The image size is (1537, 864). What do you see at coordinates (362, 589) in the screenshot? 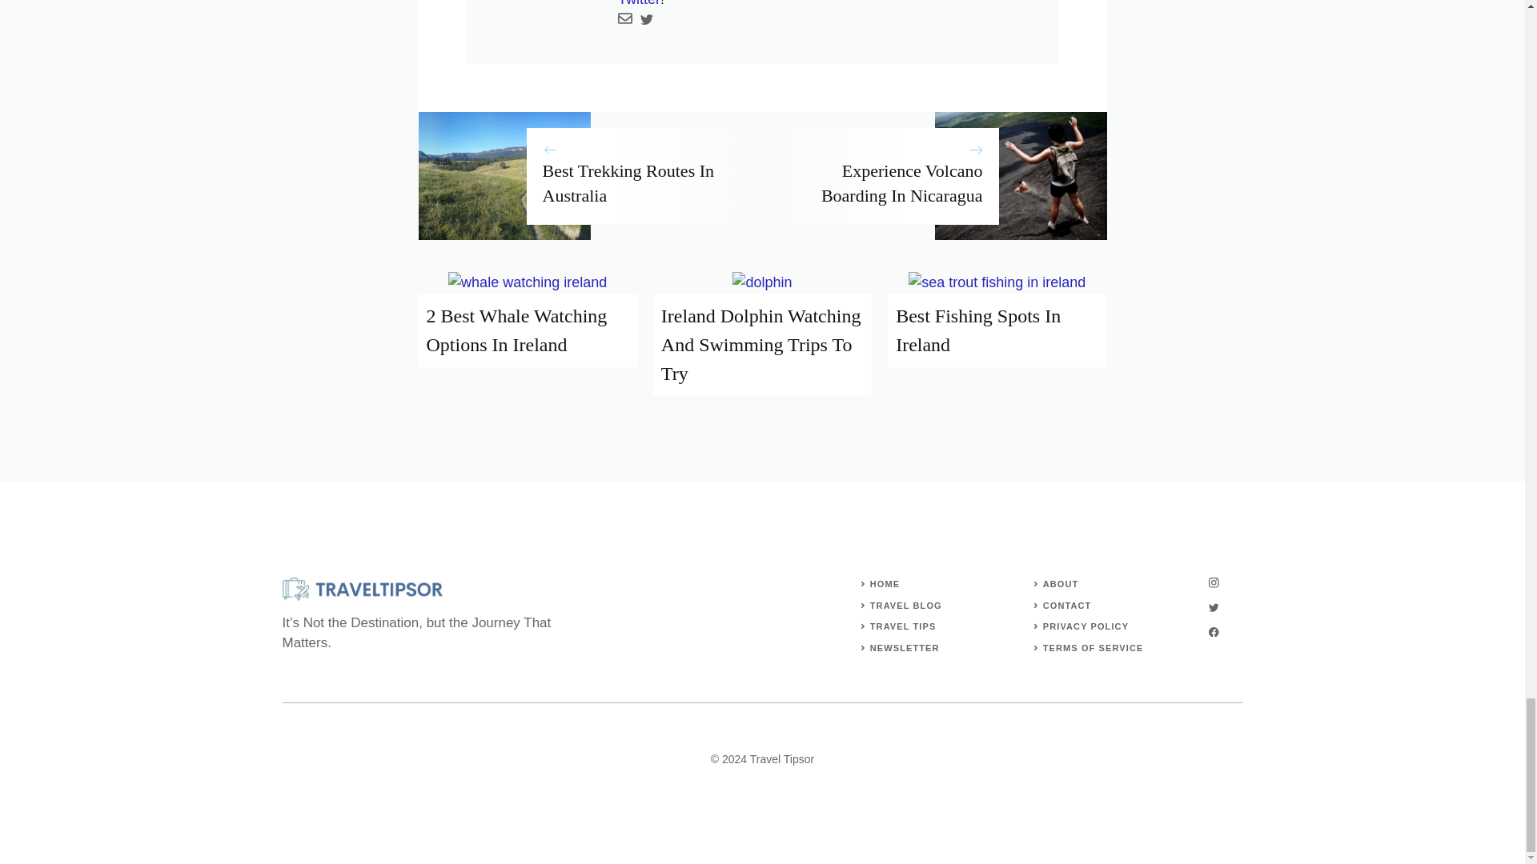
I see `travel-tipsor-logo` at bounding box center [362, 589].